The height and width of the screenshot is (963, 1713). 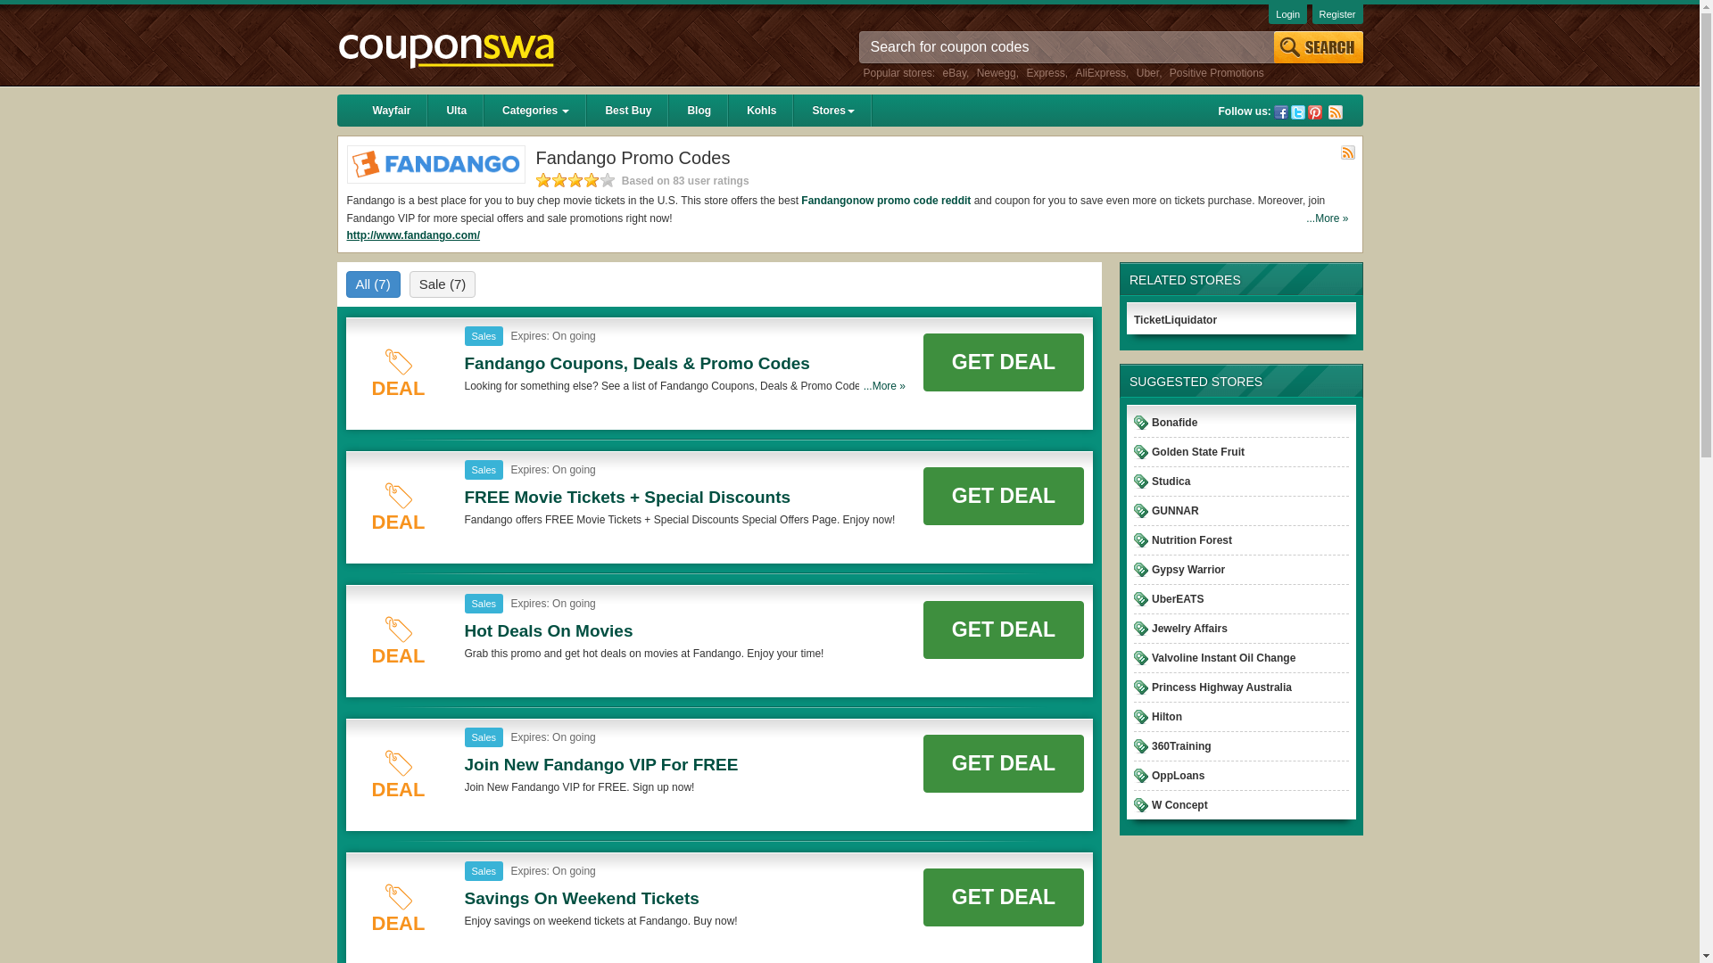 What do you see at coordinates (1337, 14) in the screenshot?
I see `Register` at bounding box center [1337, 14].